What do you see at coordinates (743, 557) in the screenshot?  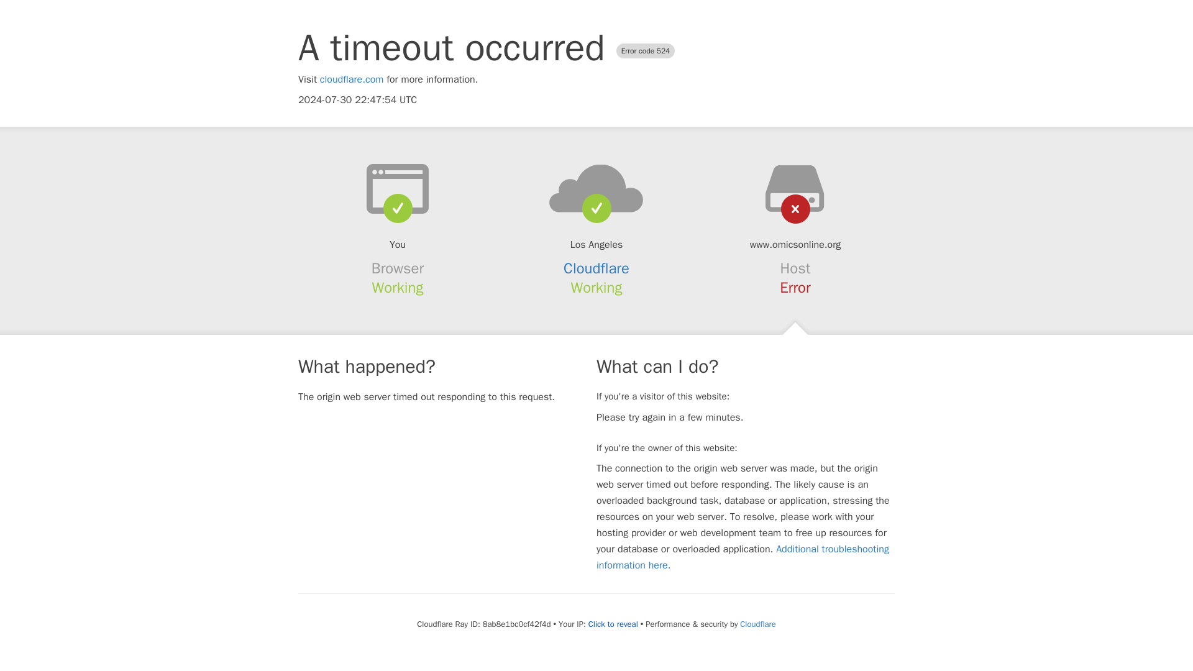 I see `Additional troubleshooting information here.` at bounding box center [743, 557].